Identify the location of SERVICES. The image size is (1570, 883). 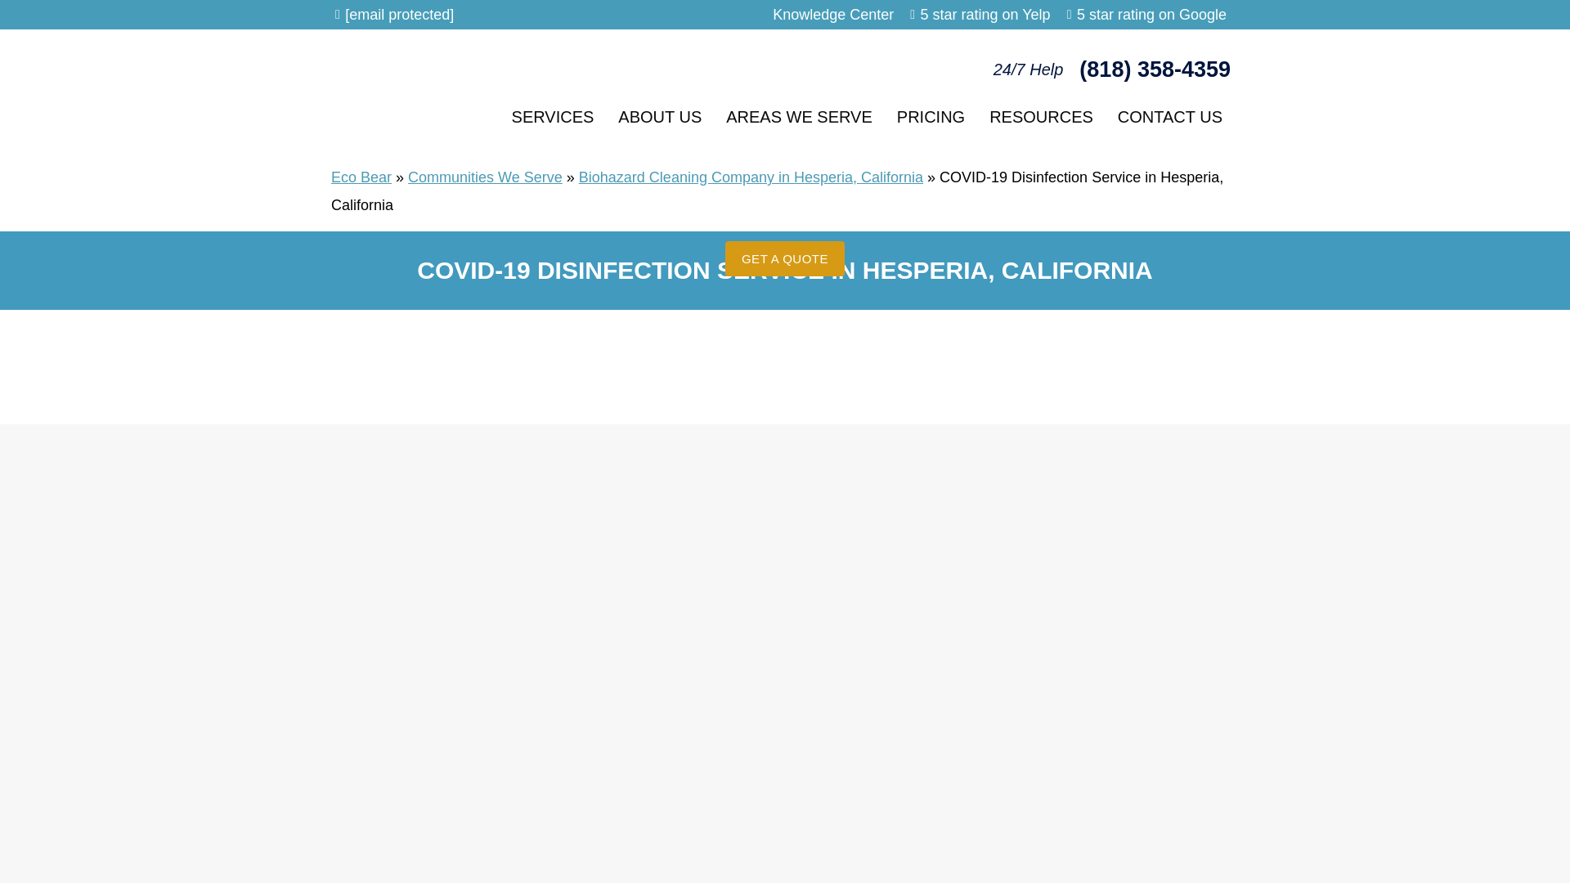
(553, 116).